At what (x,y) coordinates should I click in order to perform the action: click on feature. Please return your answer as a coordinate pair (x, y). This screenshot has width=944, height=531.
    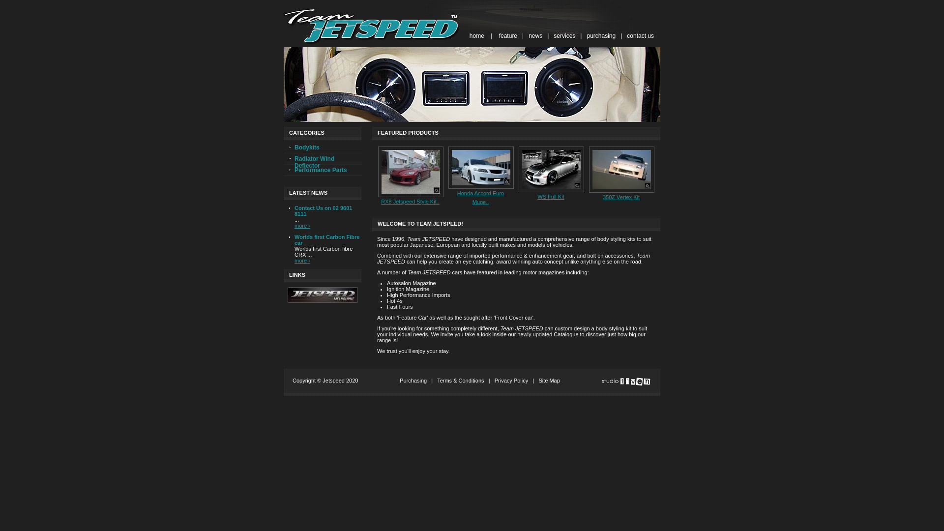
    Looking at the image, I should click on (508, 36).